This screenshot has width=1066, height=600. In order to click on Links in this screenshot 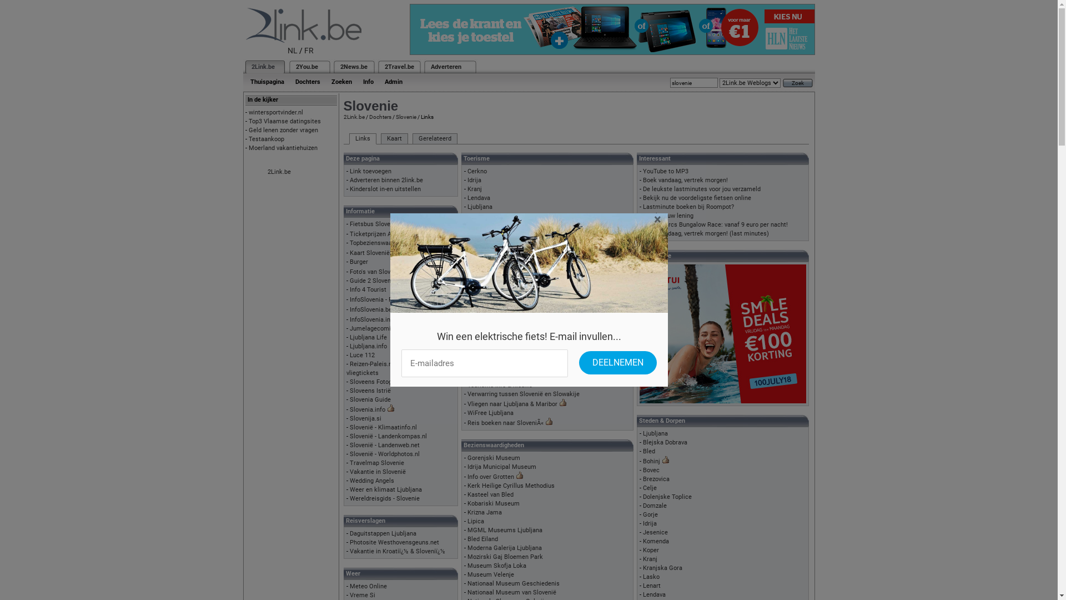, I will do `click(362, 139)`.